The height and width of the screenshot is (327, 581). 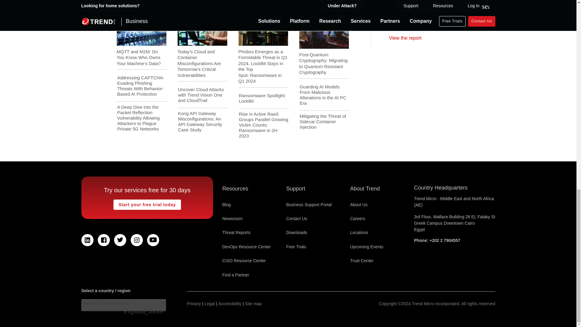 I want to click on privacy, so click(x=194, y=304).